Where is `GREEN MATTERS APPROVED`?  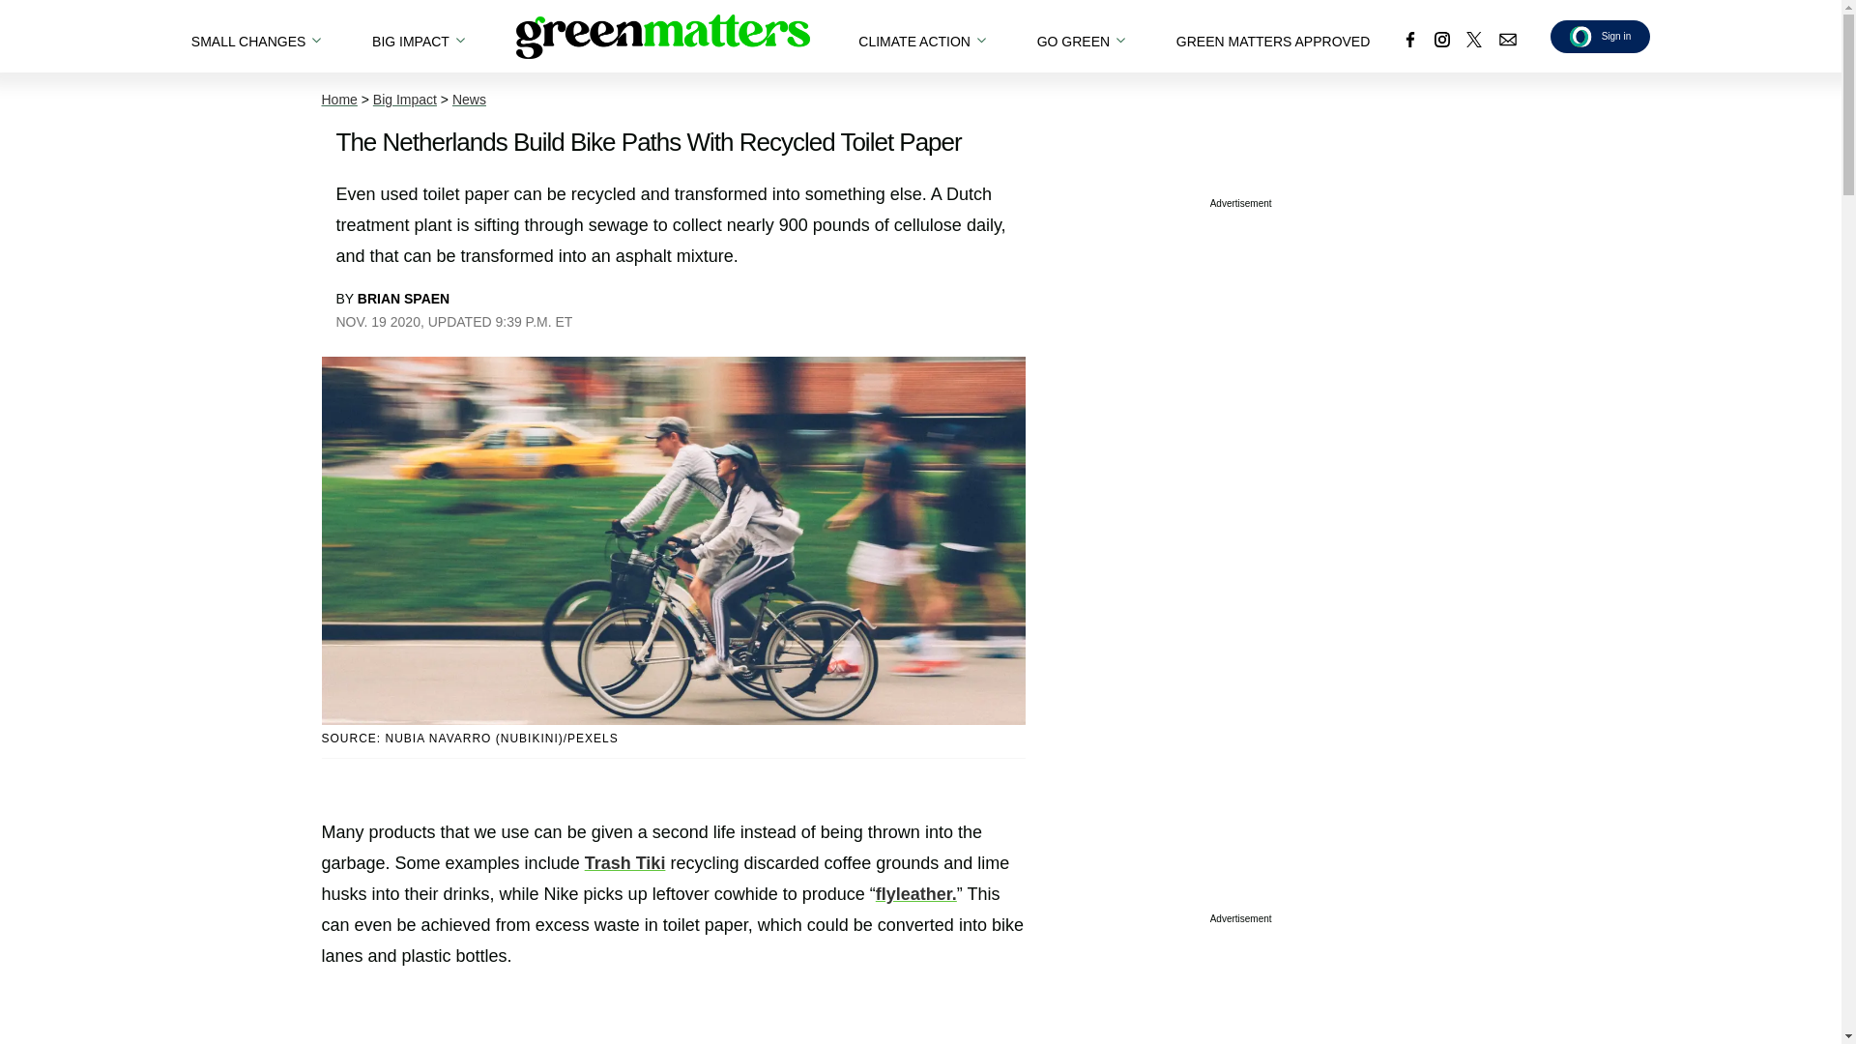
GREEN MATTERS APPROVED is located at coordinates (1272, 36).